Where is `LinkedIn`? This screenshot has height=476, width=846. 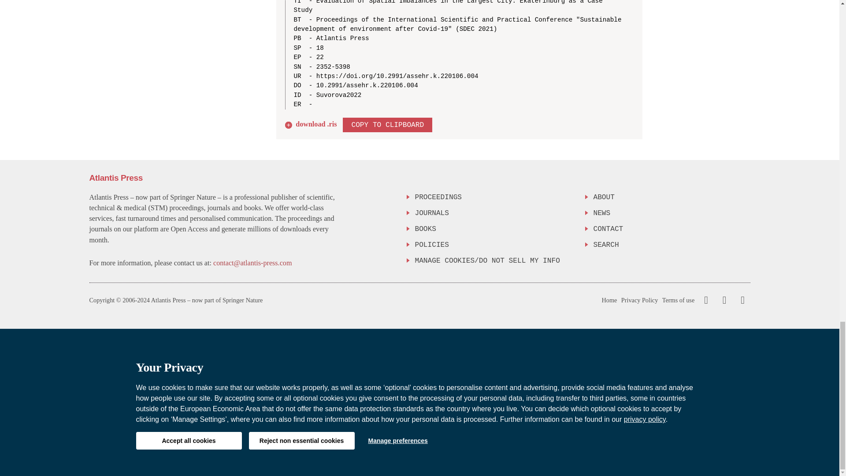
LinkedIn is located at coordinates (741, 300).